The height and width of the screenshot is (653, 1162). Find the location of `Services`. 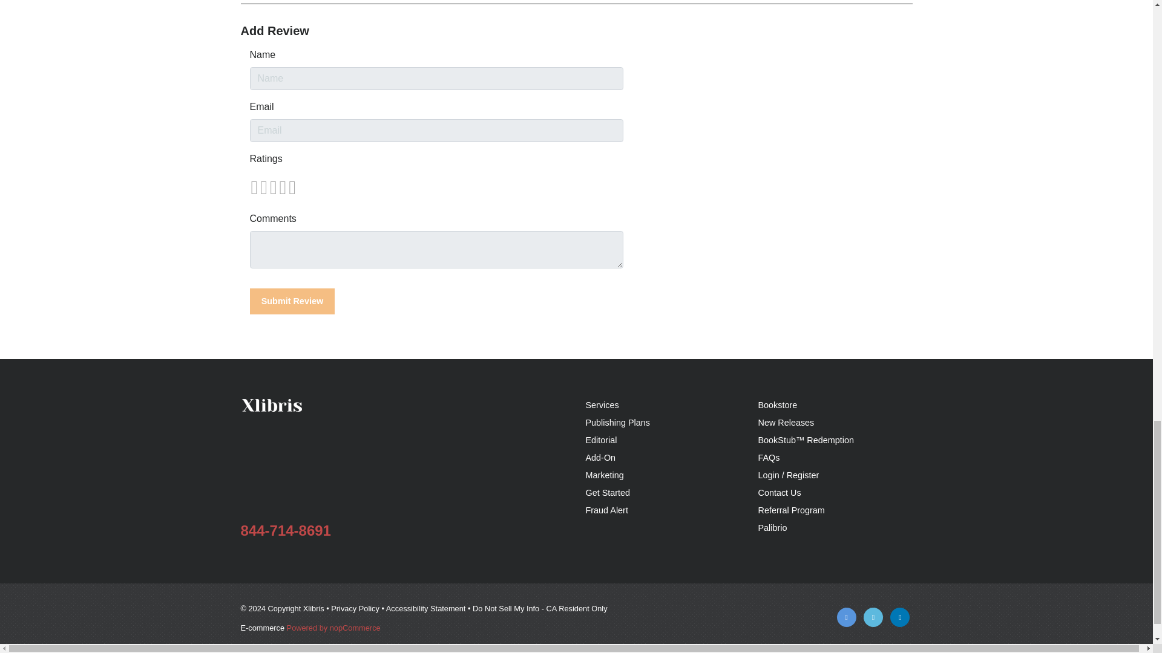

Services is located at coordinates (602, 405).